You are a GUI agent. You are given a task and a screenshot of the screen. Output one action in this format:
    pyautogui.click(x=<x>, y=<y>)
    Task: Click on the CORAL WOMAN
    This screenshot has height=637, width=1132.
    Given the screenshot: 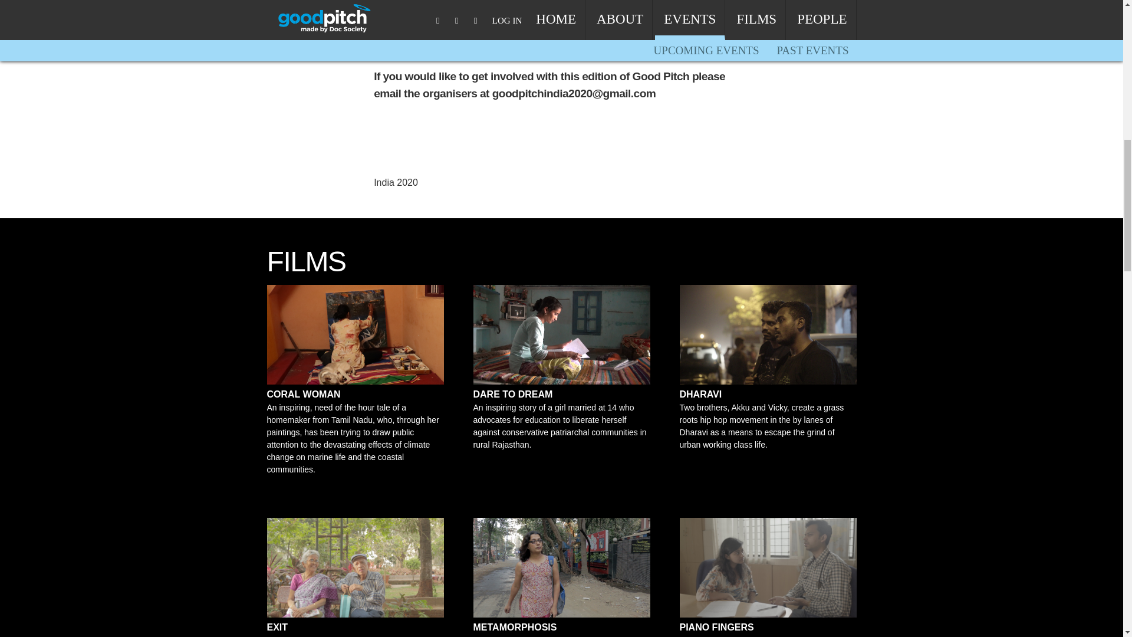 What is the action you would take?
    pyautogui.click(x=303, y=394)
    